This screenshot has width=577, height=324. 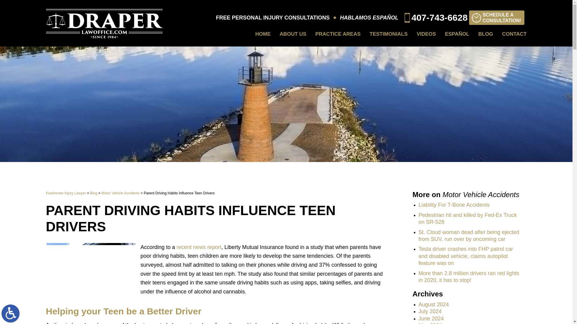 I want to click on Blog, so click(x=293, y=34).